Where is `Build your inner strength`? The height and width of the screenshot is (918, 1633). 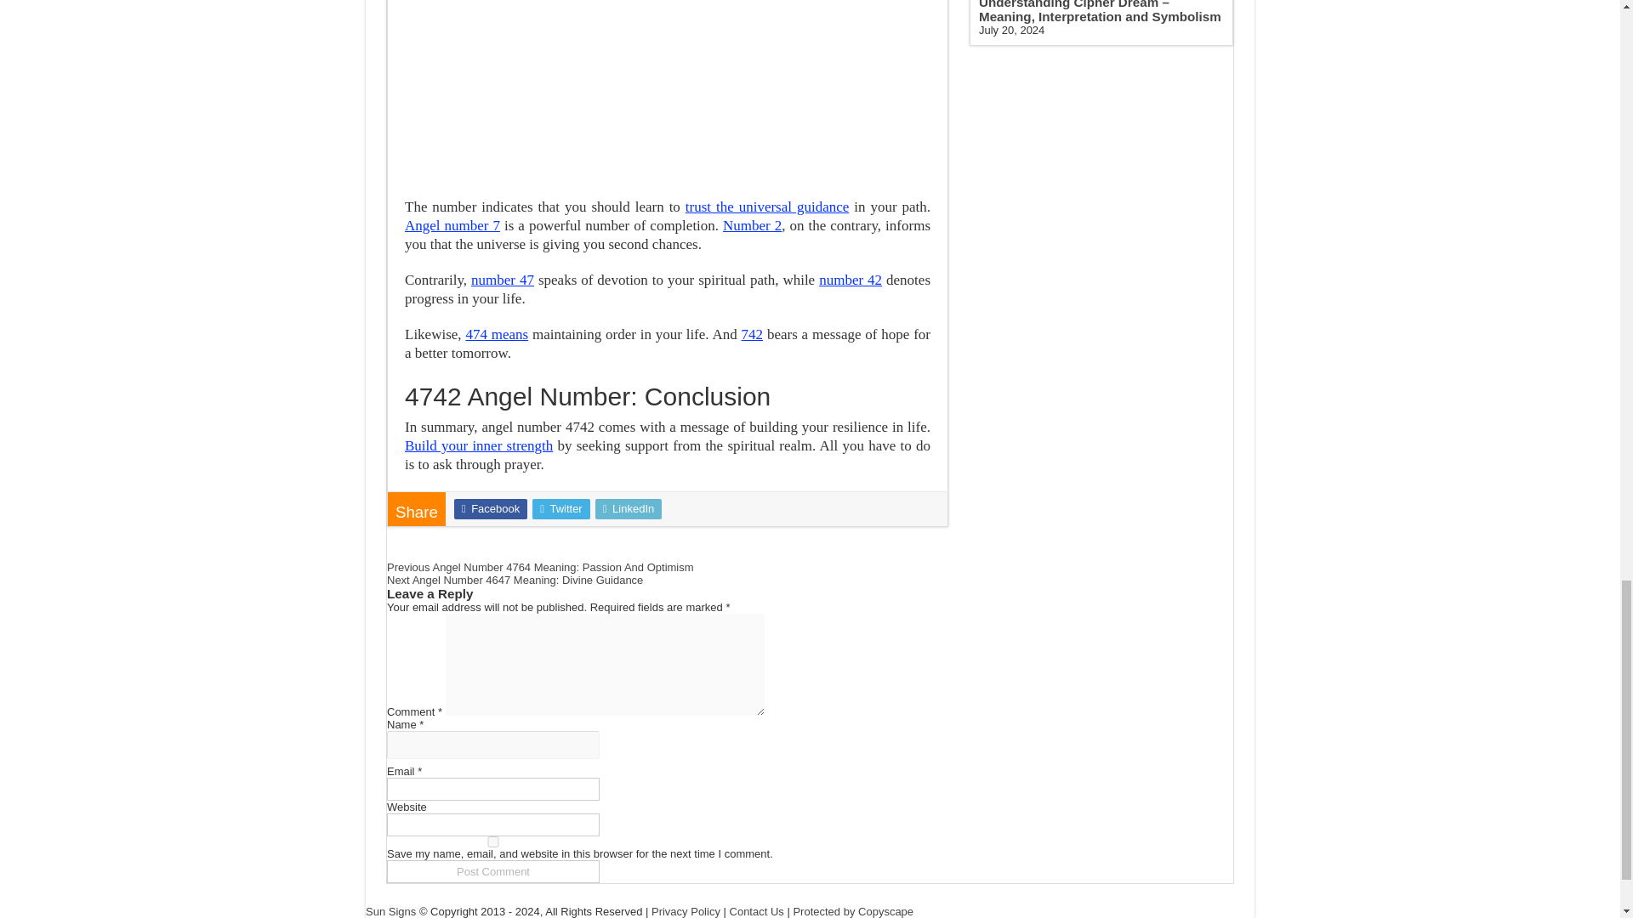 Build your inner strength is located at coordinates (479, 445).